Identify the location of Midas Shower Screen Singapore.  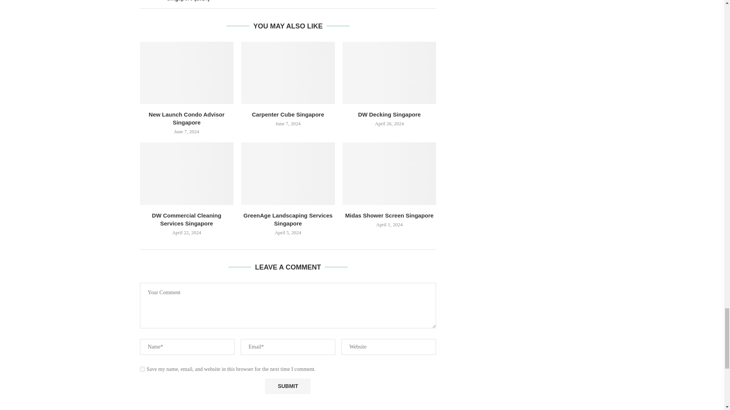
(389, 173).